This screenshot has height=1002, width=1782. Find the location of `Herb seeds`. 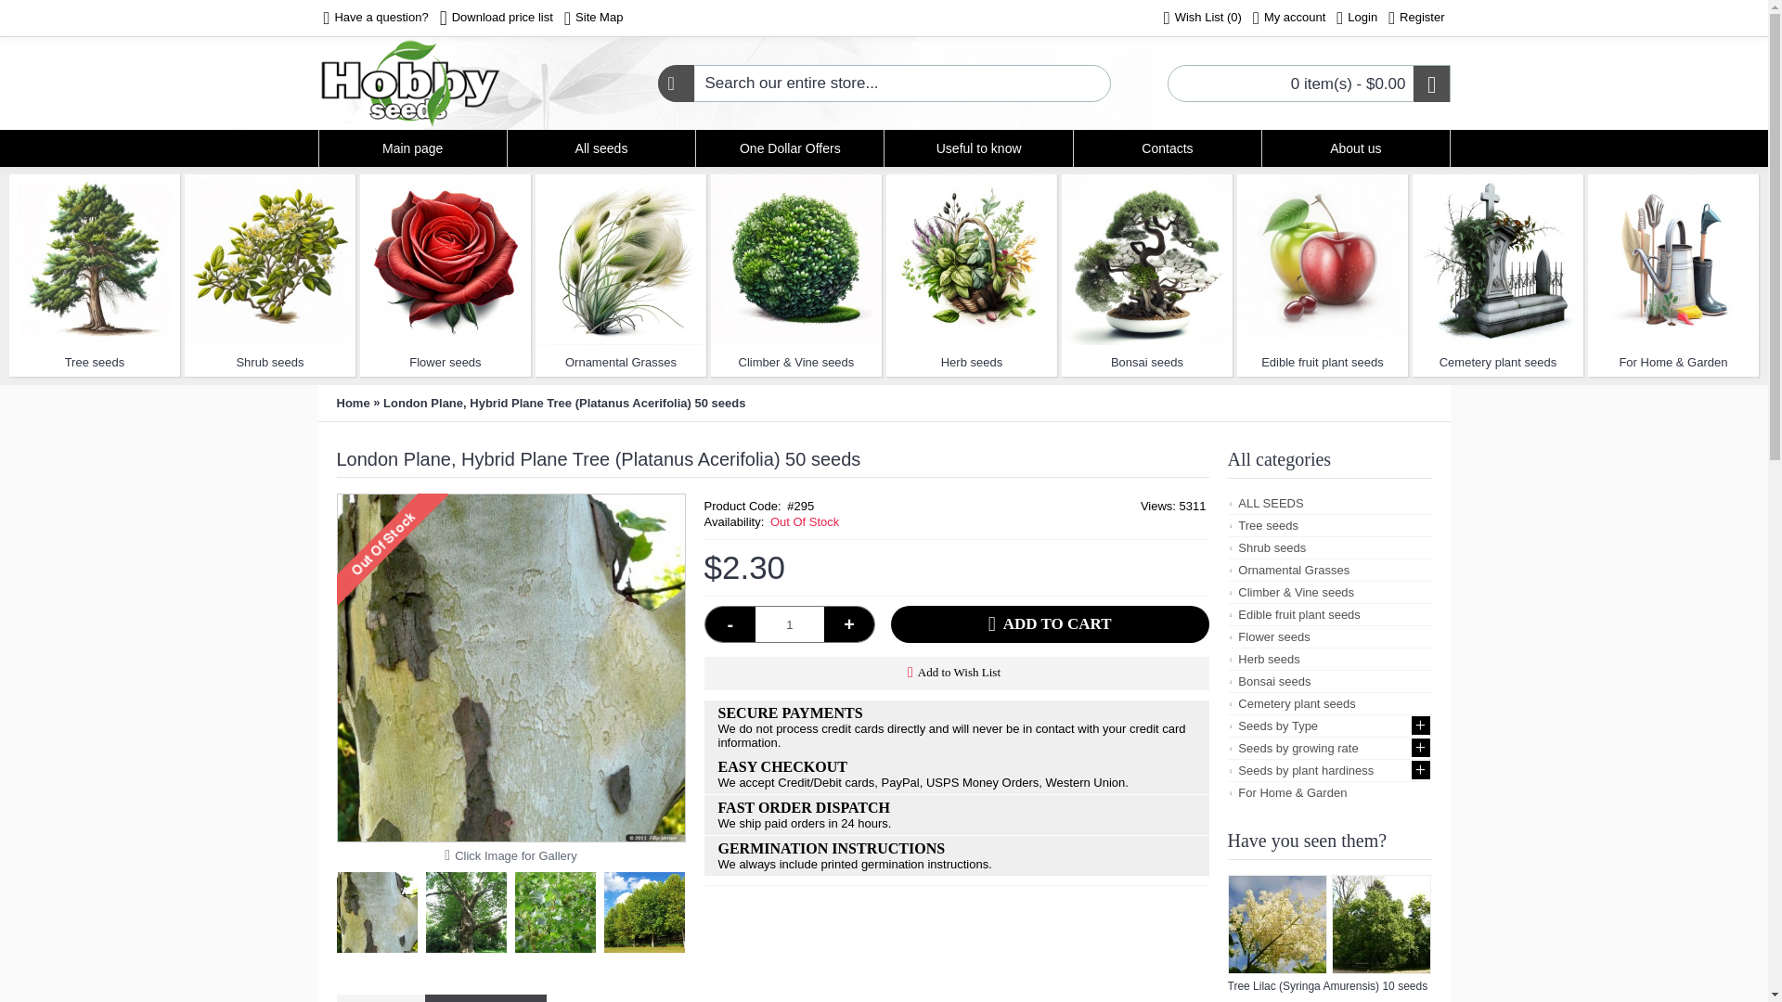

Herb seeds is located at coordinates (971, 259).